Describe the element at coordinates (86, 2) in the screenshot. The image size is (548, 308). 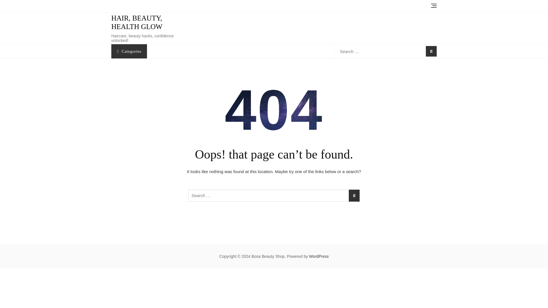
I see `Search` at that location.